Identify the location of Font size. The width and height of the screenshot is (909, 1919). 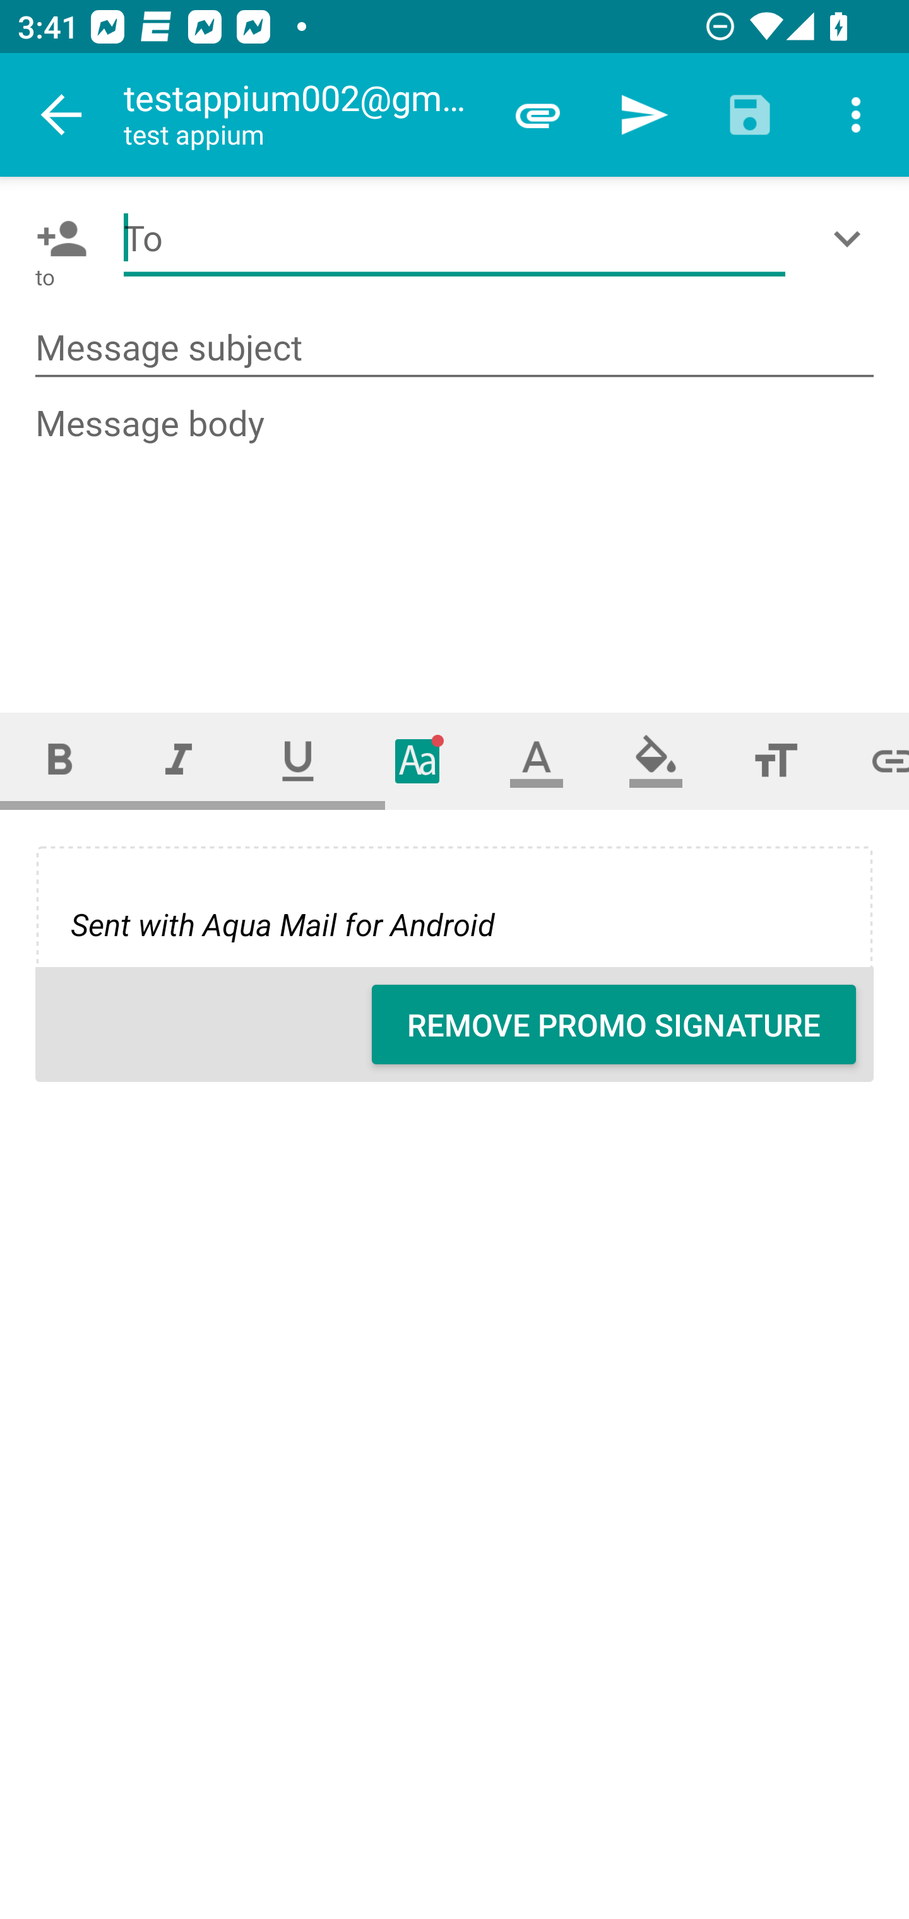
(775, 760).